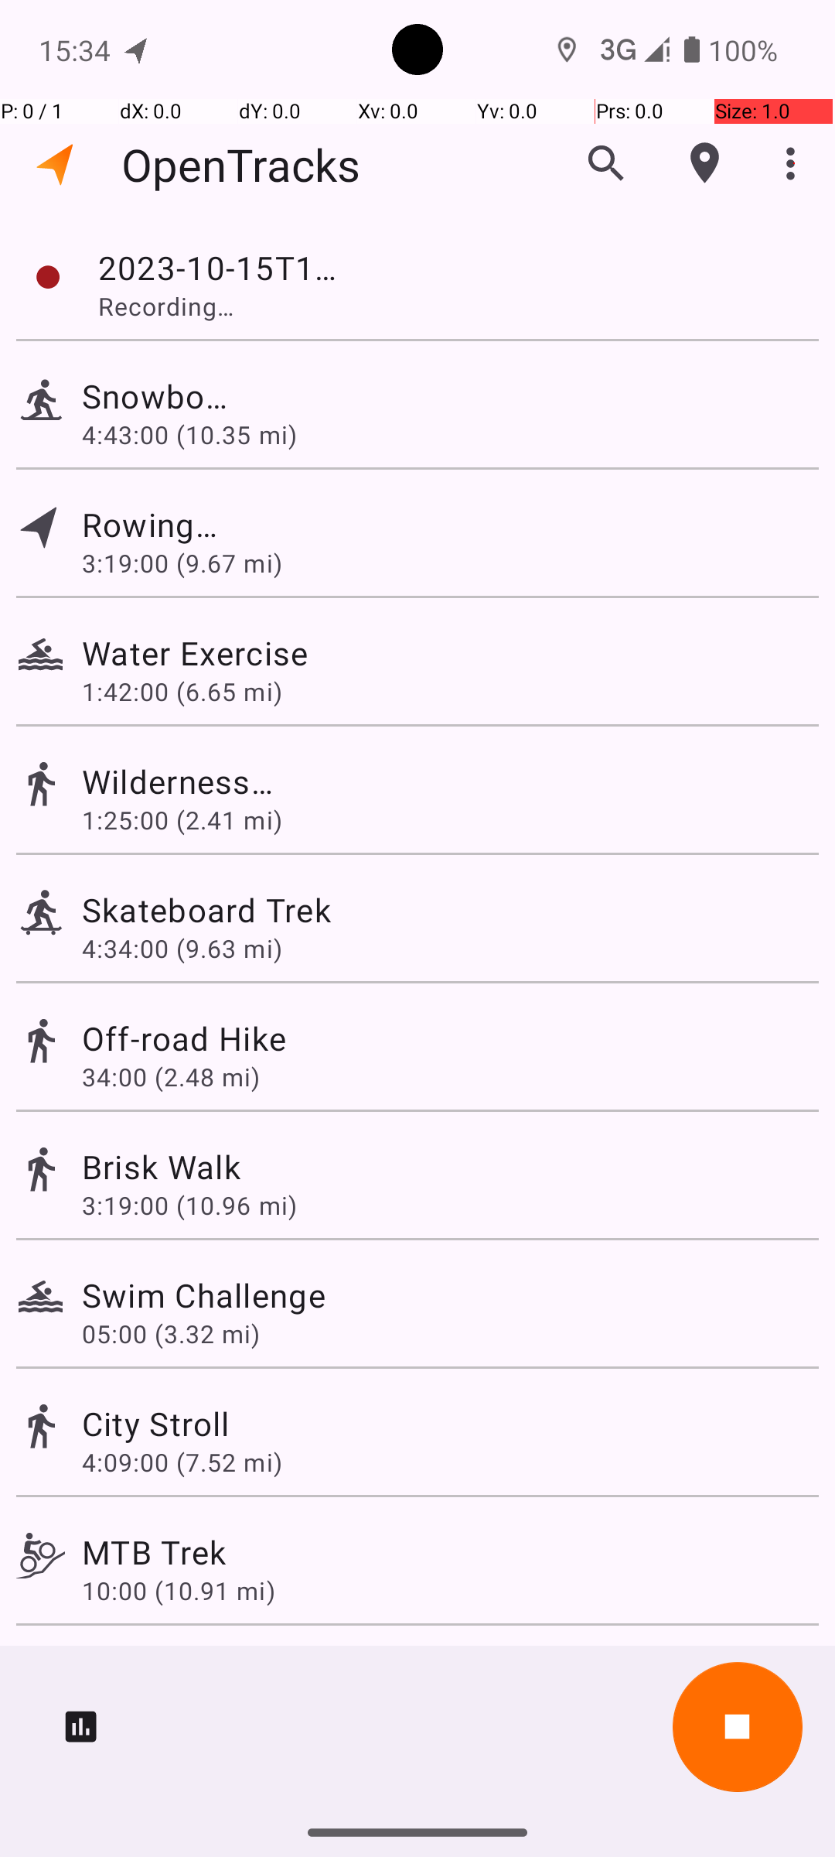 The width and height of the screenshot is (835, 1857). Describe the element at coordinates (189, 1206) in the screenshot. I see `3:19:00 (10.96 mi)` at that location.